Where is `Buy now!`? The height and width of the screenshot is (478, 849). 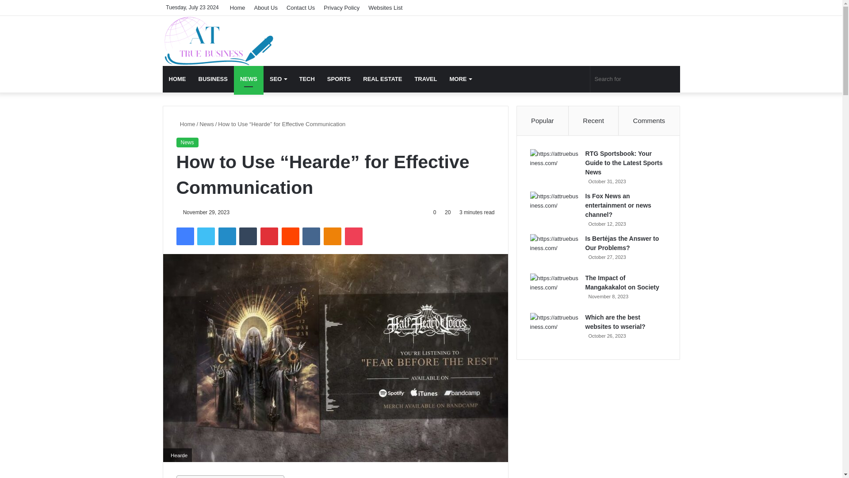 Buy now! is located at coordinates (341, 8).